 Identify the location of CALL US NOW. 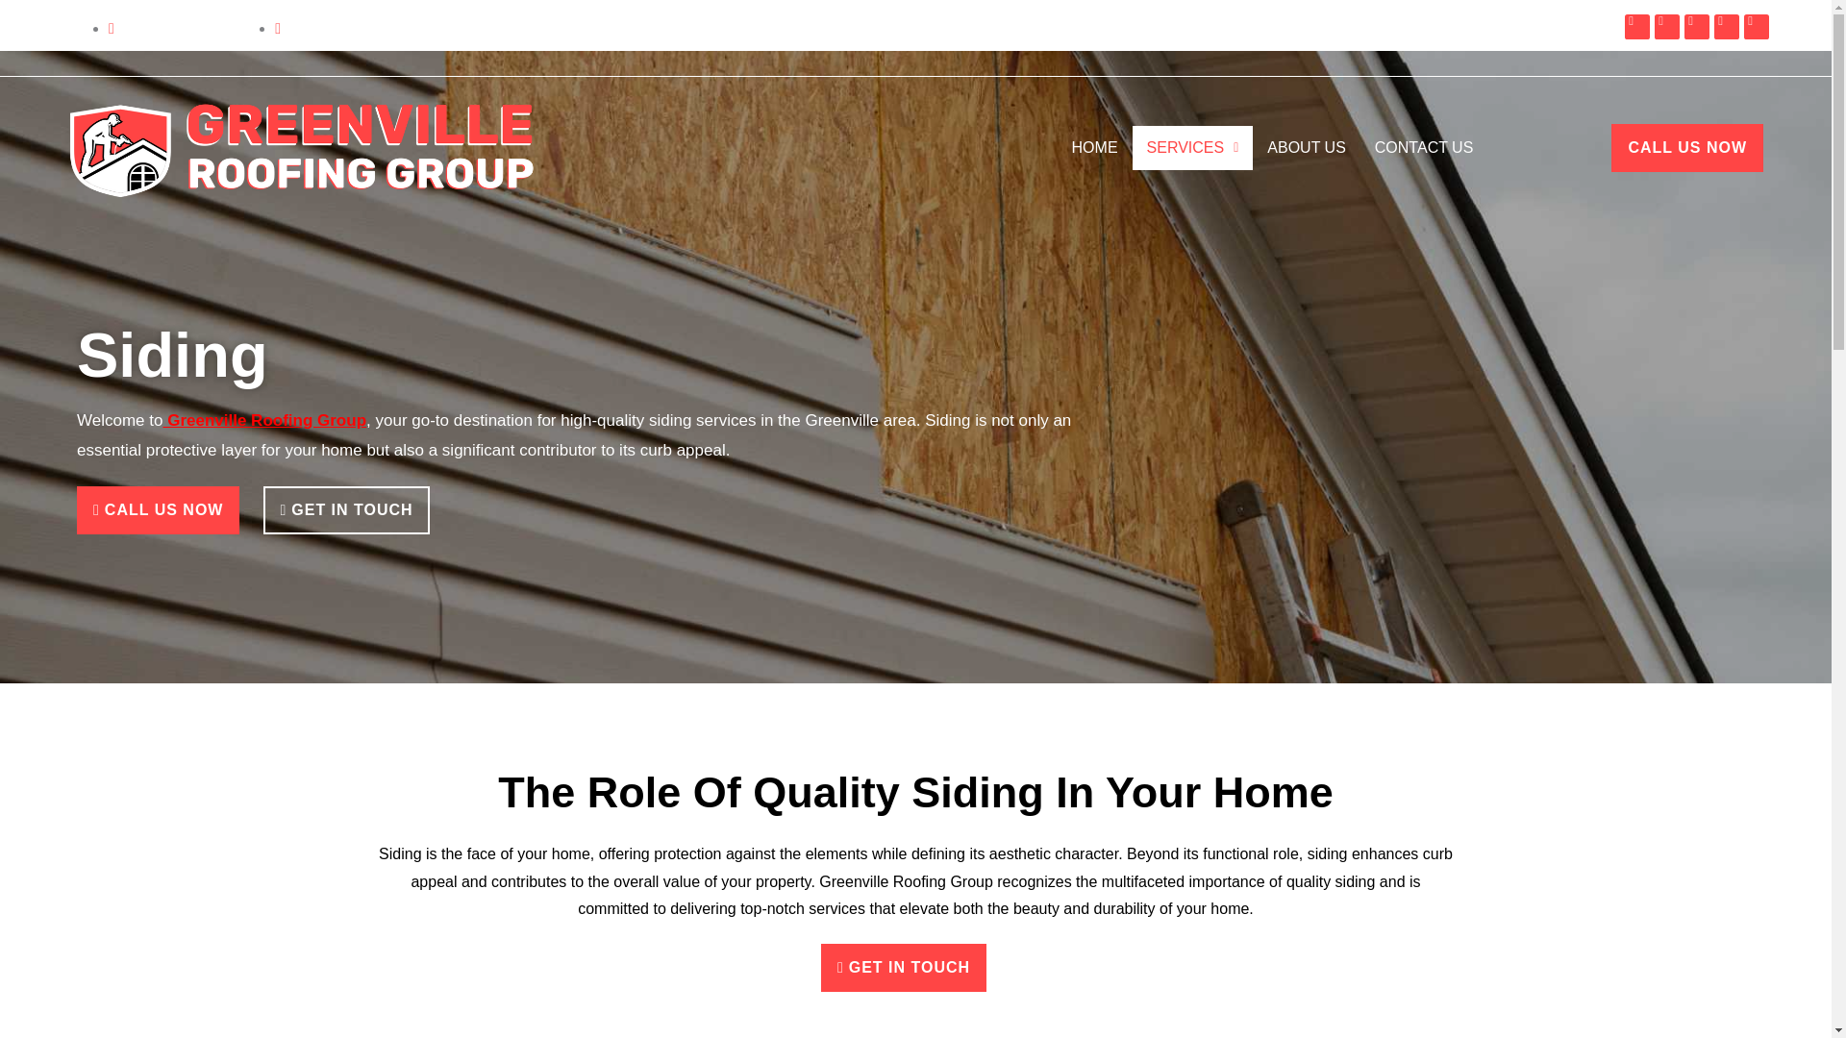
(1686, 148).